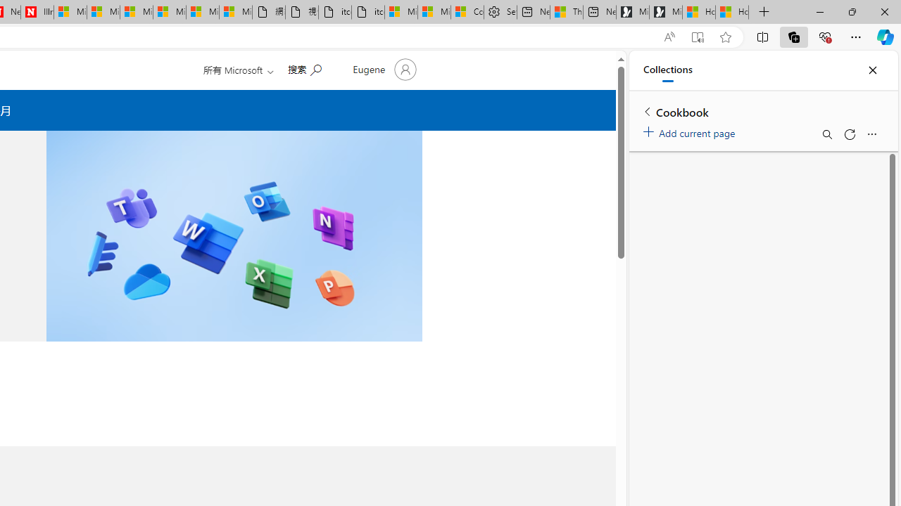  What do you see at coordinates (37, 13) in the screenshot?
I see `Illness news & latest pictures from Newsweek.com` at bounding box center [37, 13].